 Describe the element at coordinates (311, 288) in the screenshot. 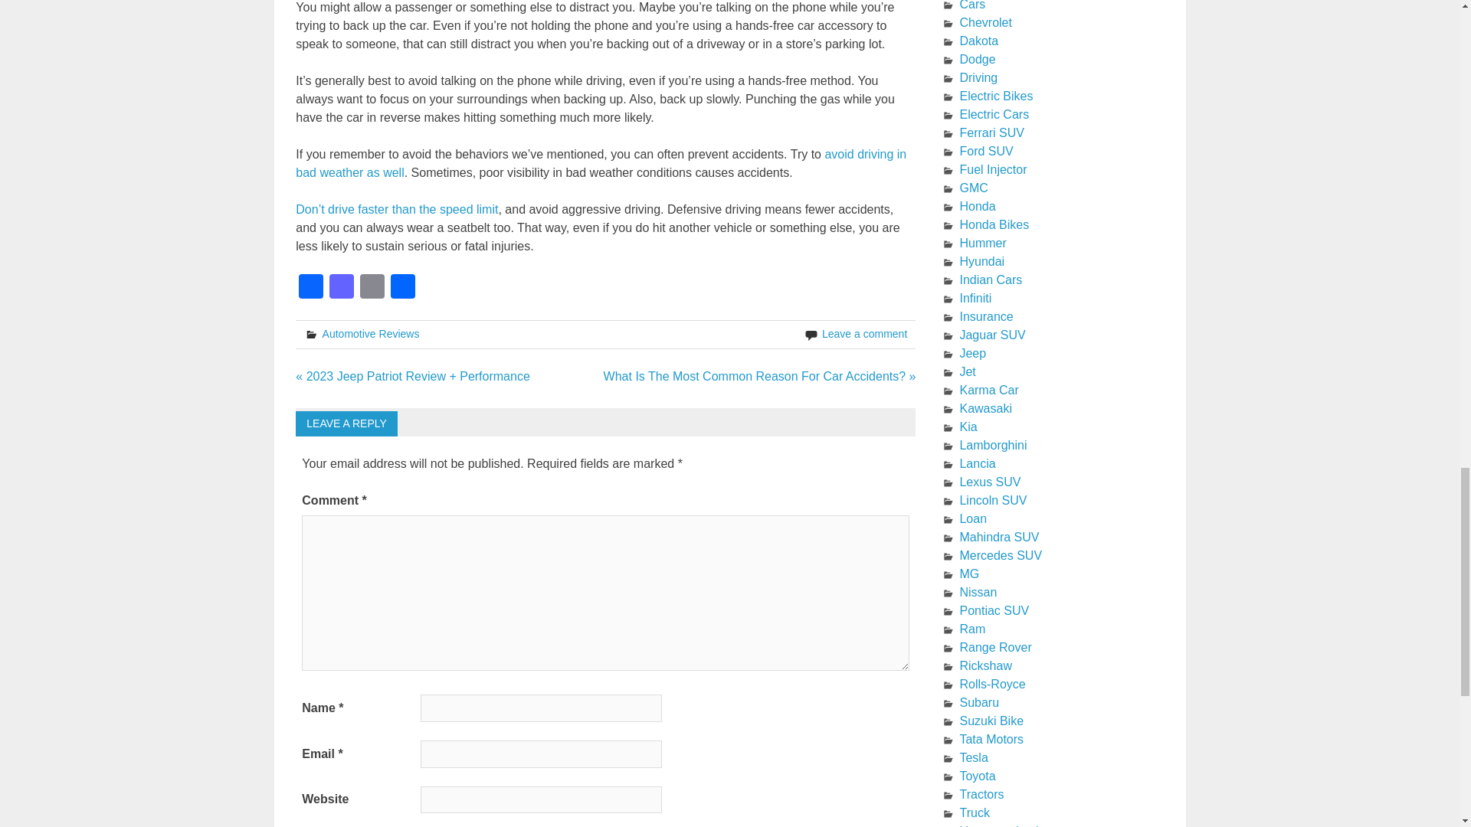

I see `Facebook` at that location.